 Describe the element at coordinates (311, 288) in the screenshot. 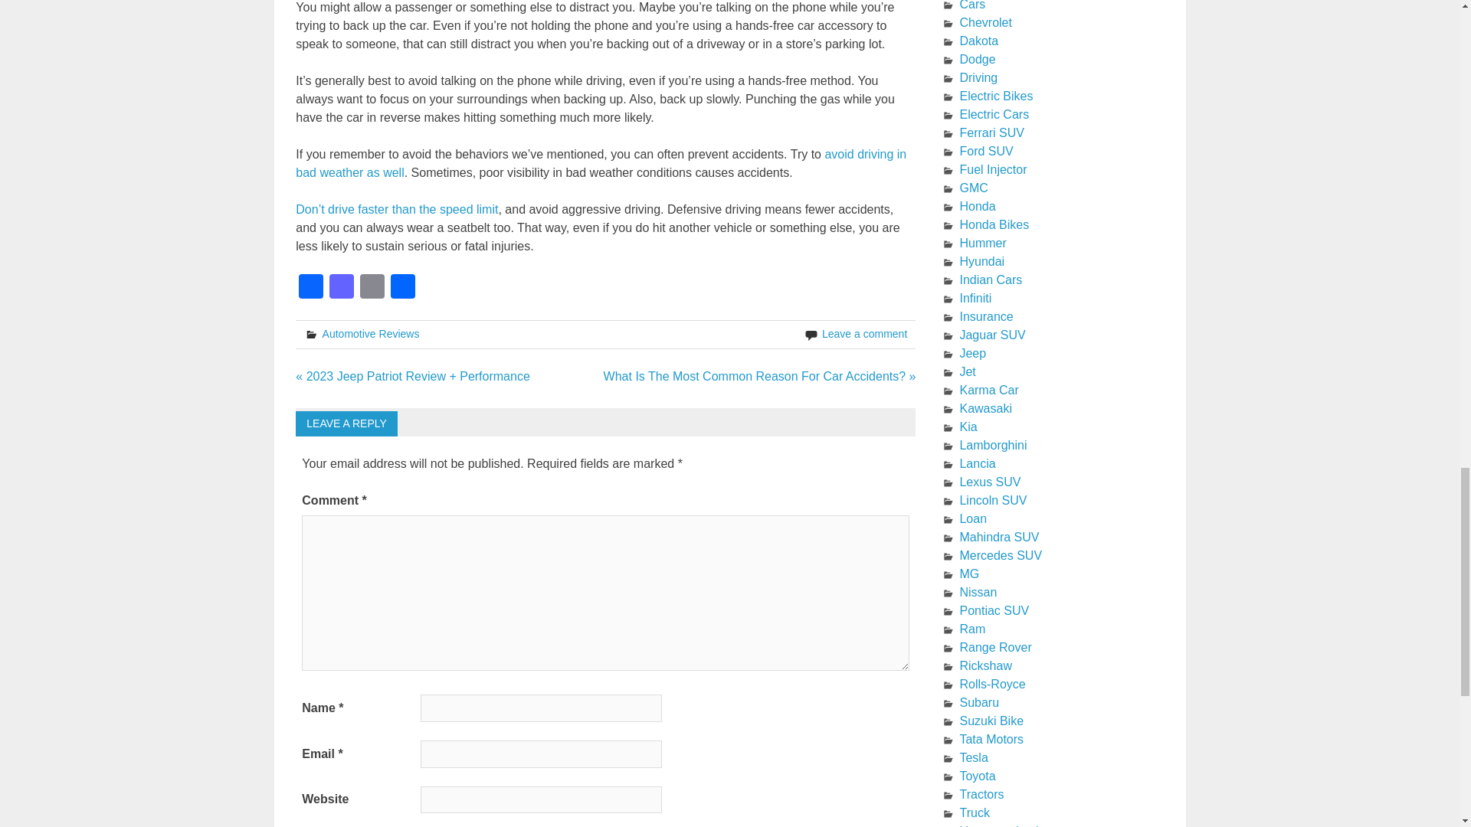

I see `Facebook` at that location.